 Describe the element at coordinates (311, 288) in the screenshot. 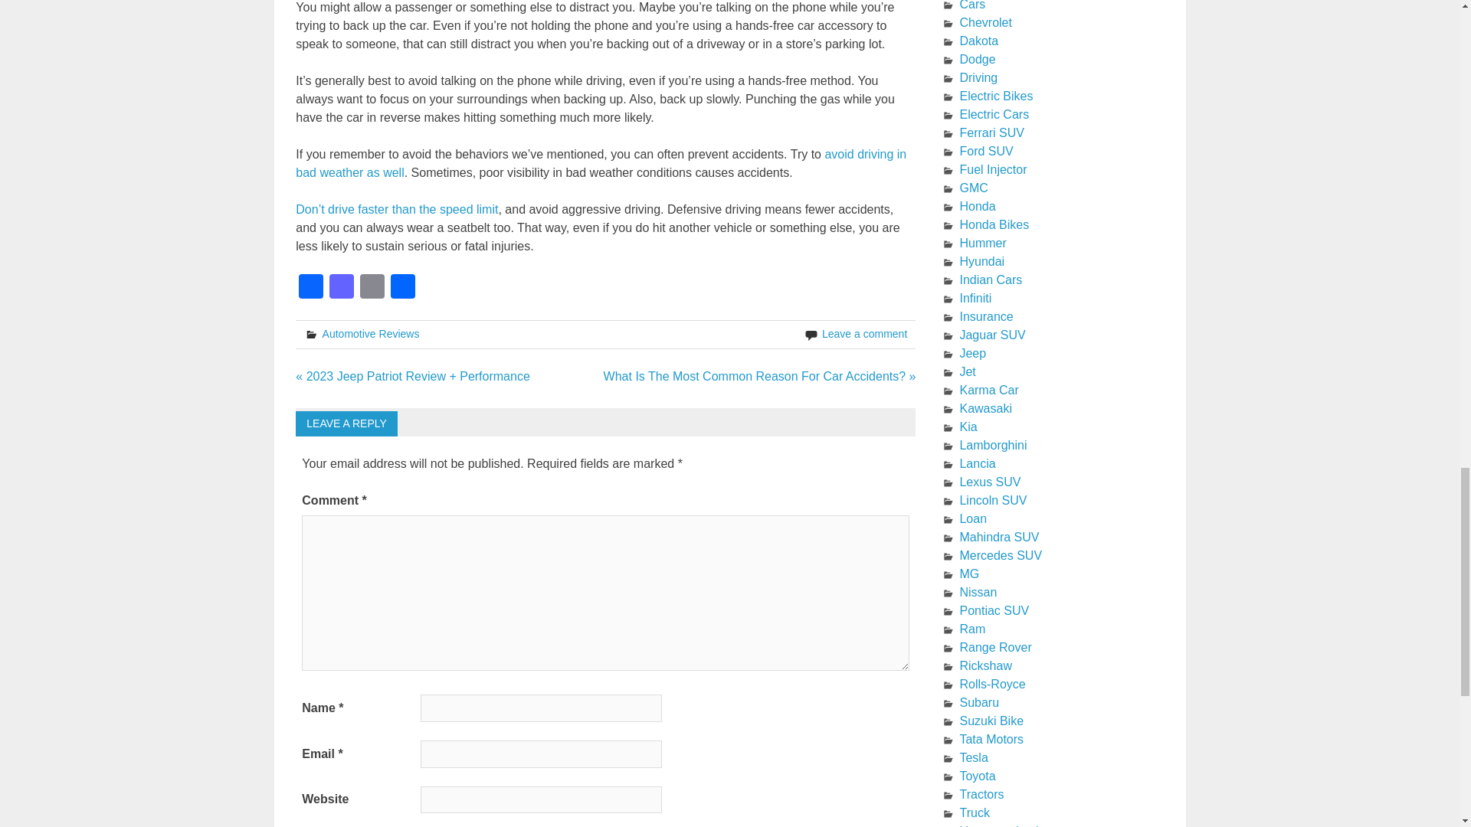

I see `Facebook` at that location.